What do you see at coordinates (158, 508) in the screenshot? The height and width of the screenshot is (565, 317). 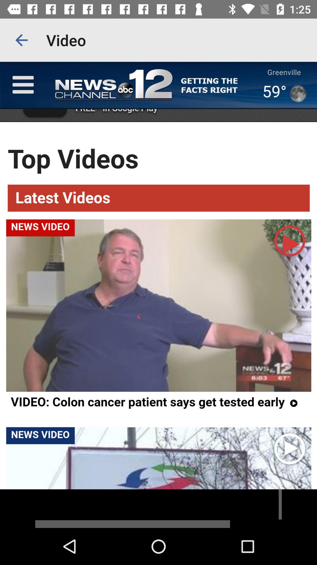 I see `the video is end` at bounding box center [158, 508].